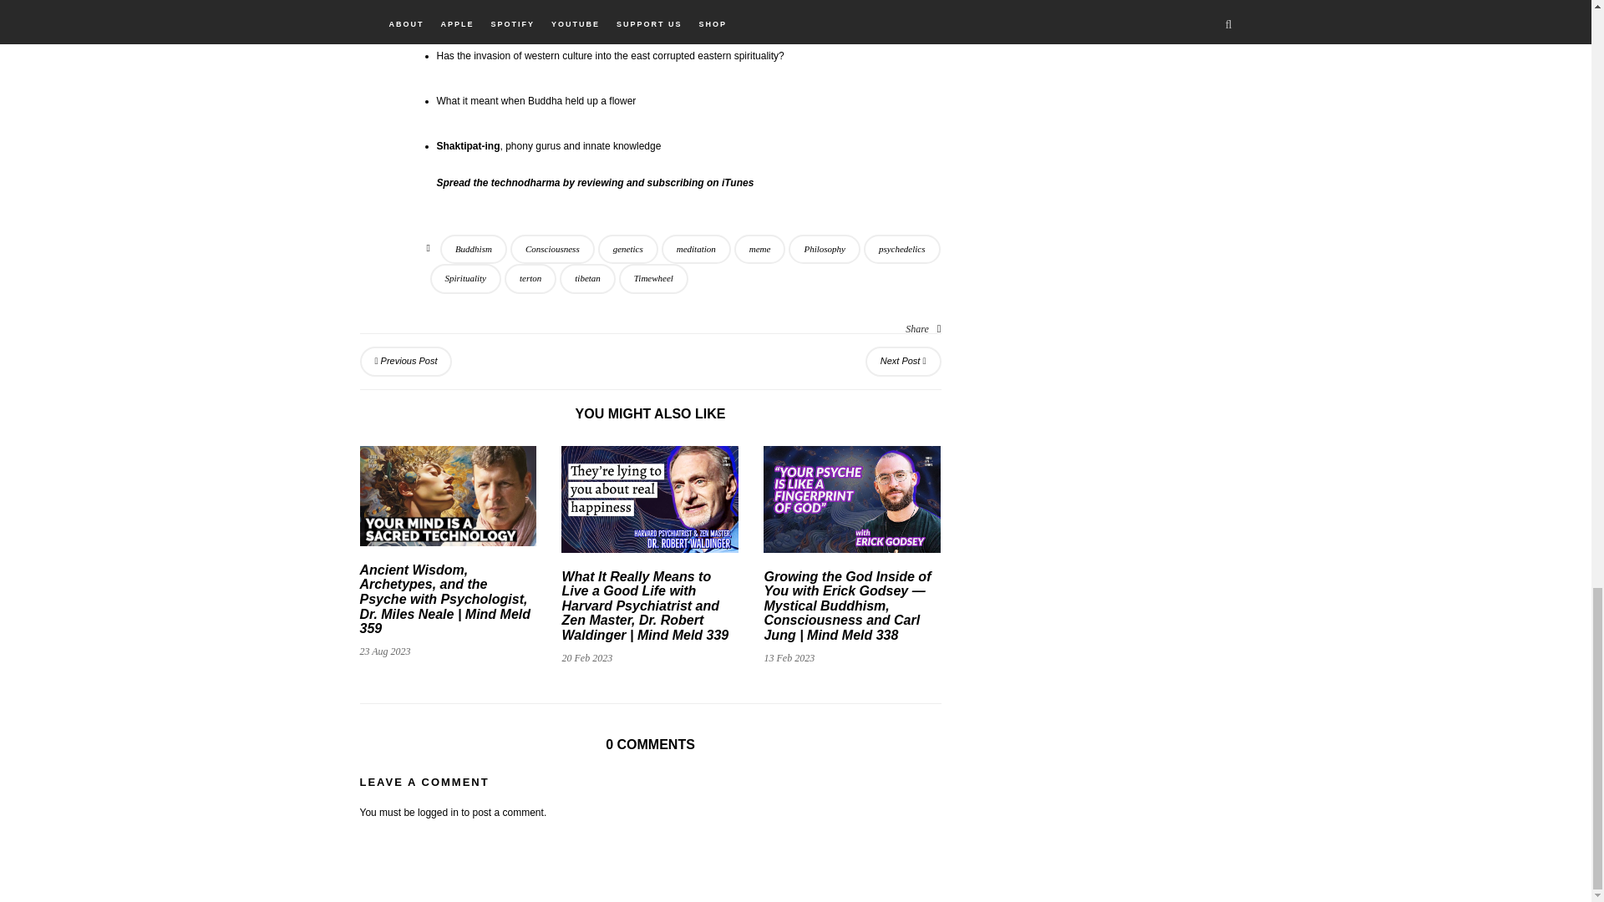 This screenshot has height=902, width=1604. Describe the element at coordinates (543, 11) in the screenshot. I see `Tertons` at that location.